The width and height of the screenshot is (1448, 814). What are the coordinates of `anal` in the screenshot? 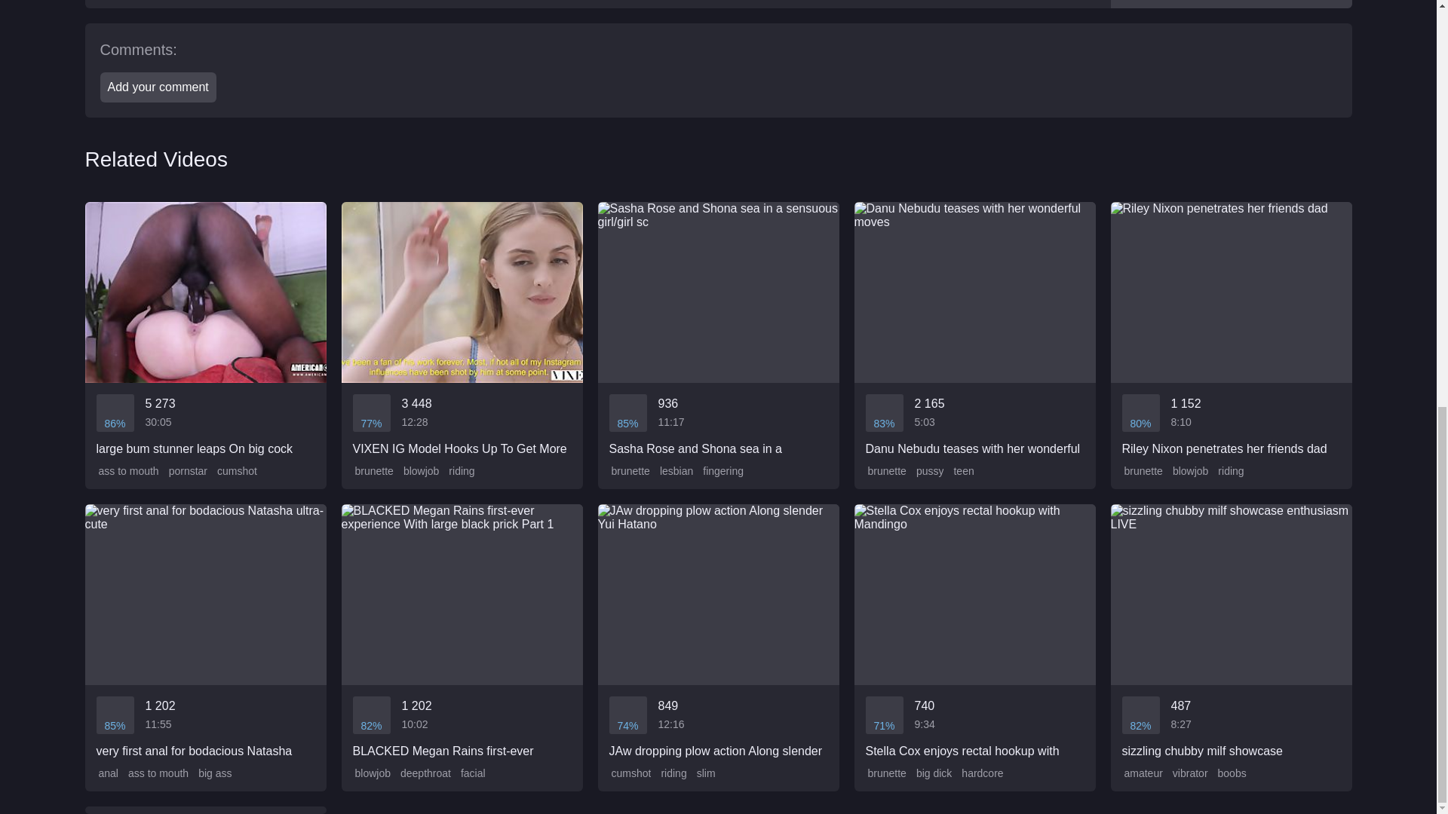 It's located at (107, 773).